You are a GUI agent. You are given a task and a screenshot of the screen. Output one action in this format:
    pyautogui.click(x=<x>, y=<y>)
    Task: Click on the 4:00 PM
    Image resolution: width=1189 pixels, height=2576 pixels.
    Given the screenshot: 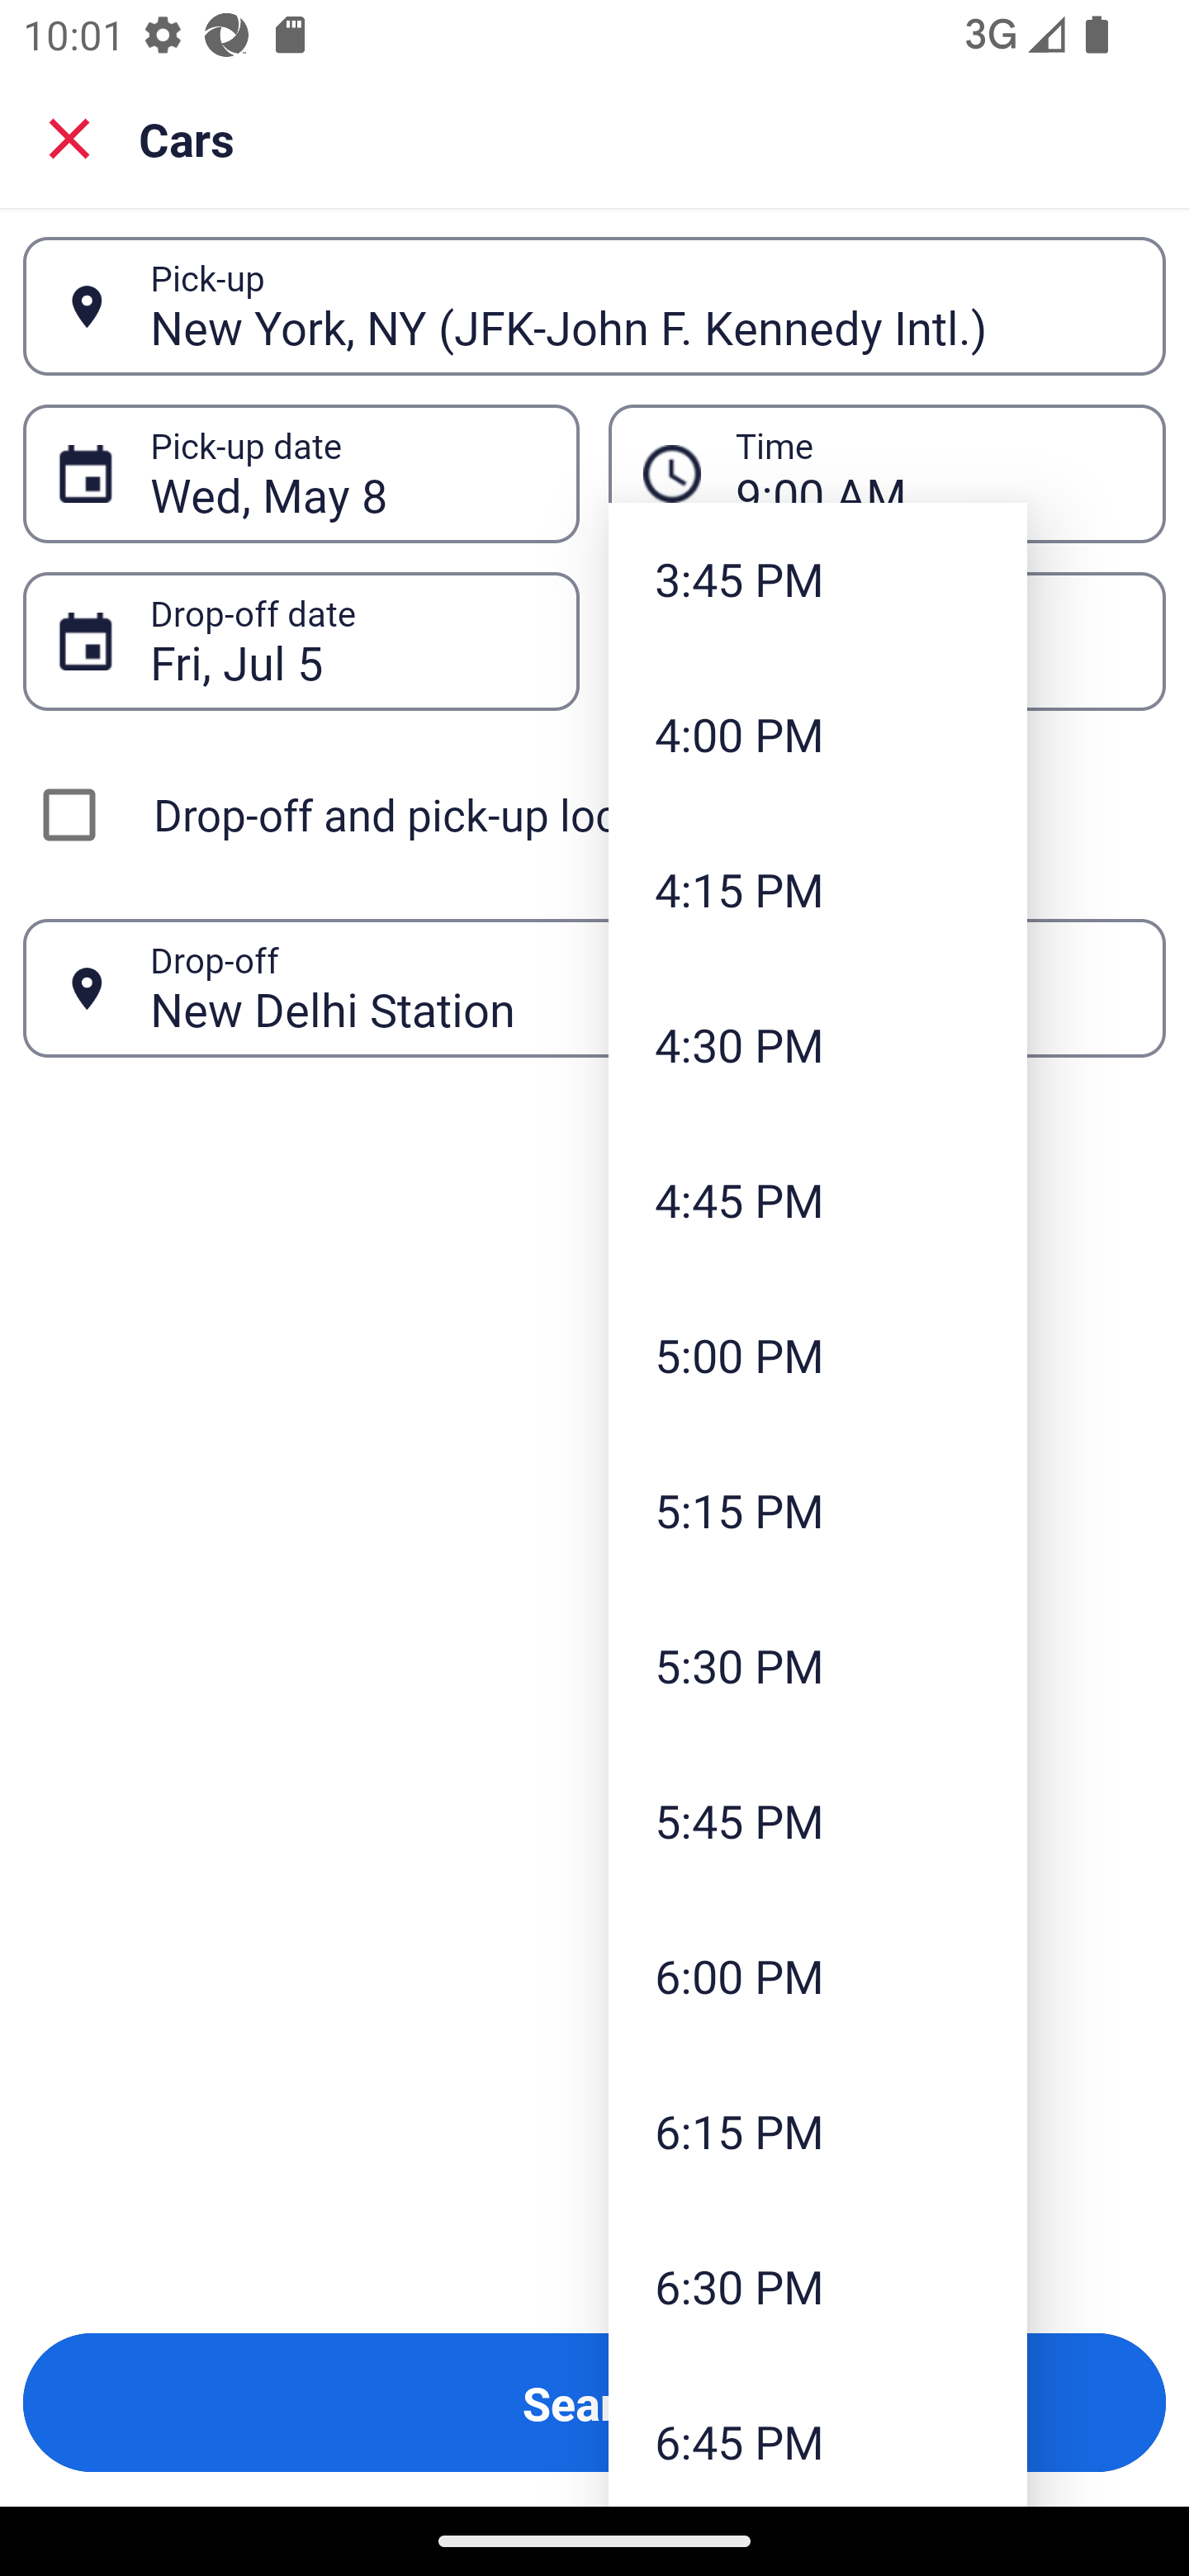 What is the action you would take?
    pyautogui.click(x=817, y=733)
    